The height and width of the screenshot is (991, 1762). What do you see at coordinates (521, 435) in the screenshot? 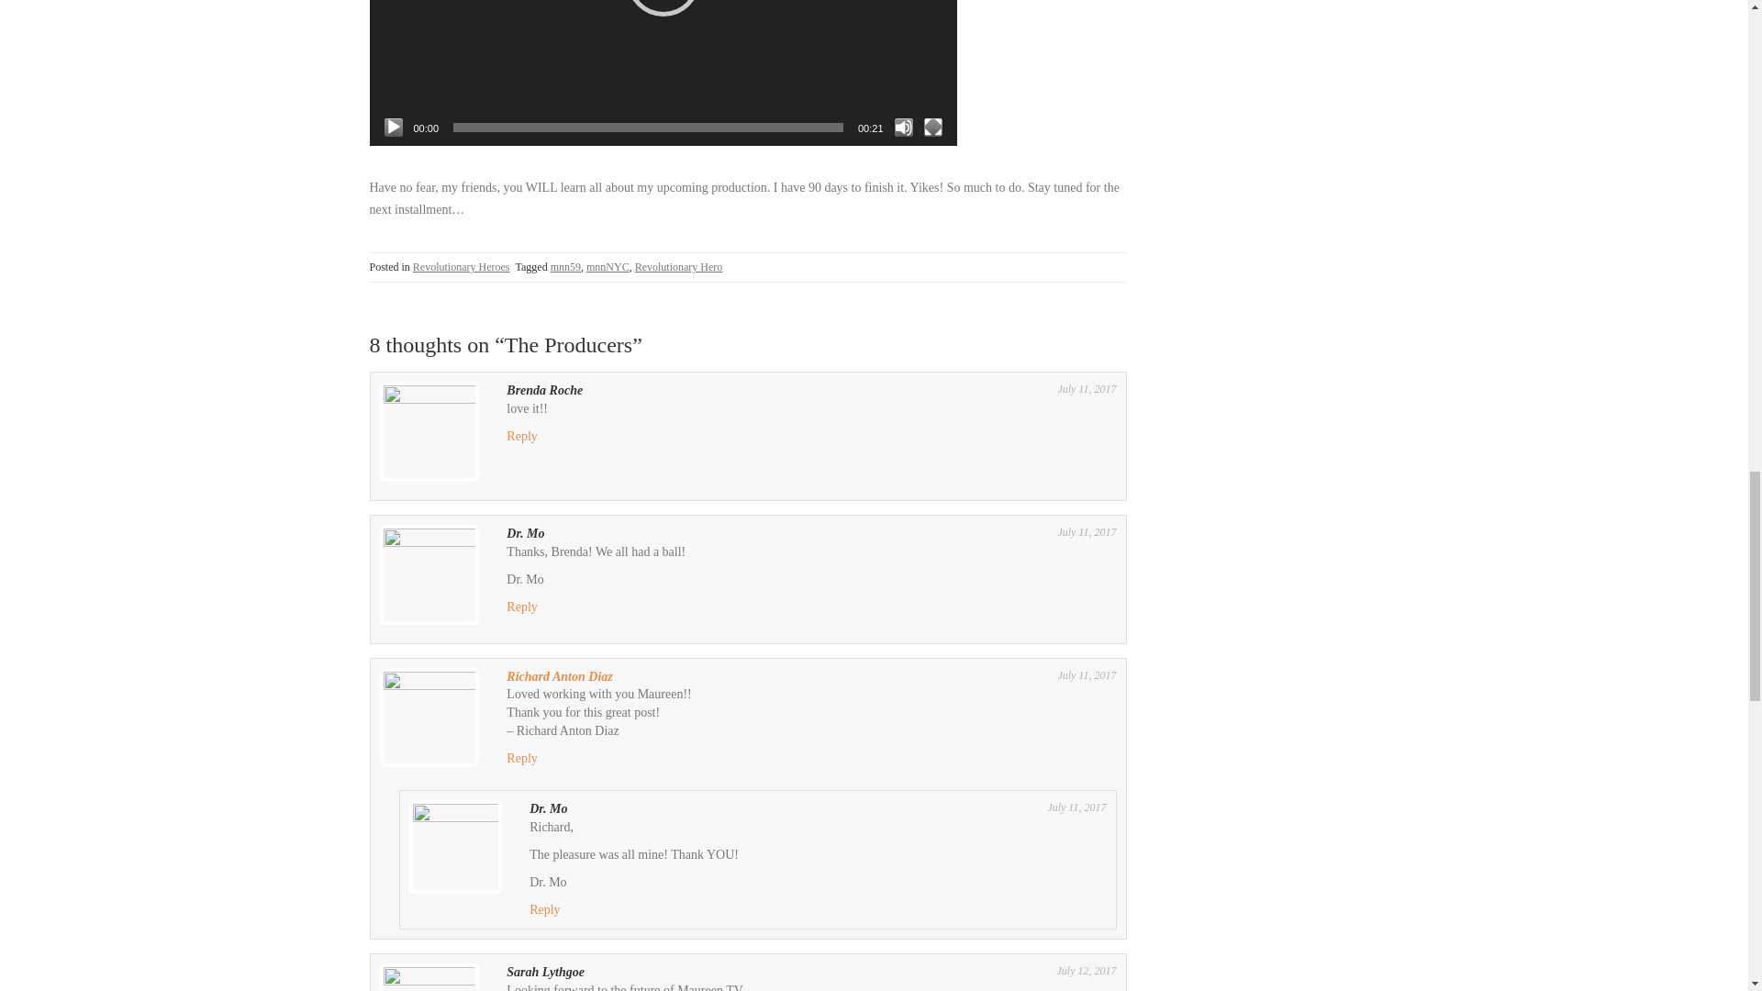
I see `Reply` at bounding box center [521, 435].